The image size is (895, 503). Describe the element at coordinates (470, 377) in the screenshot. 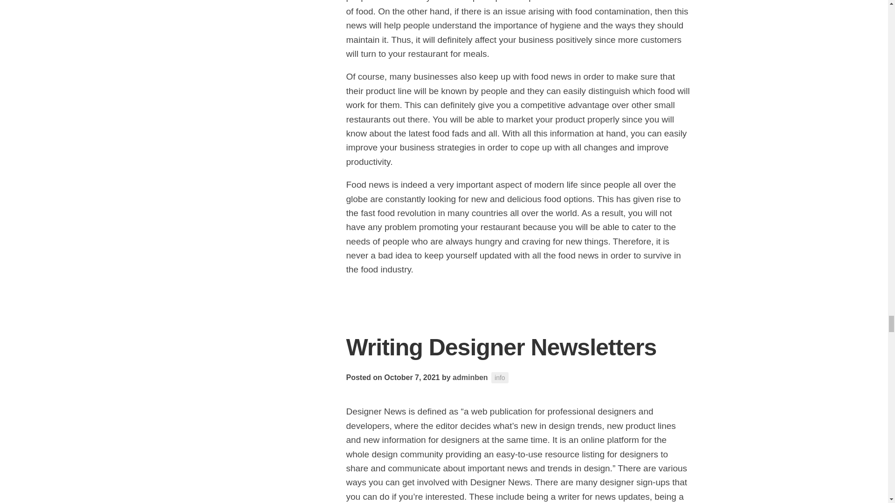

I see `Posts by adminben` at that location.